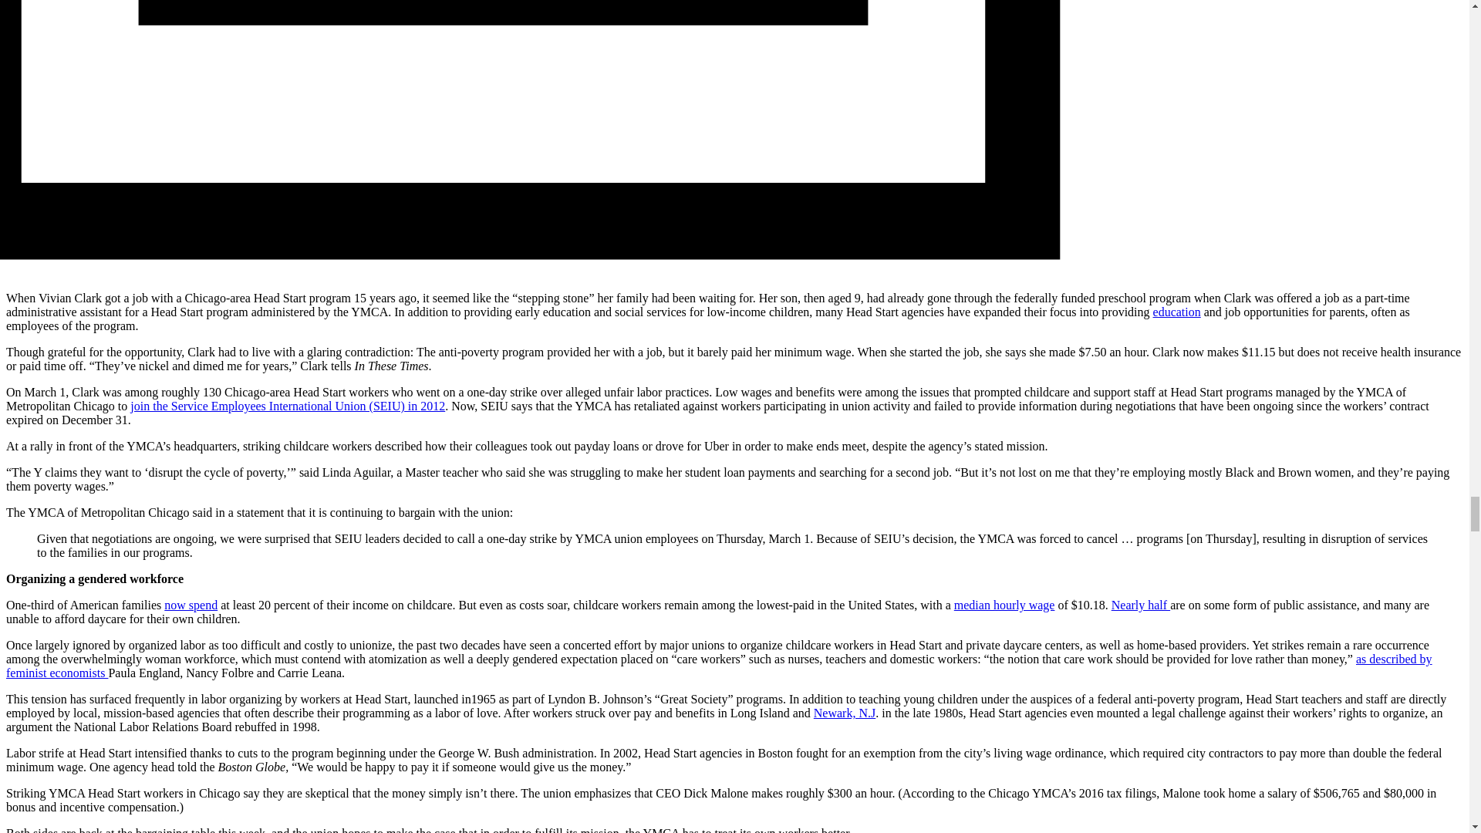  I want to click on median hourly wage, so click(1004, 605).